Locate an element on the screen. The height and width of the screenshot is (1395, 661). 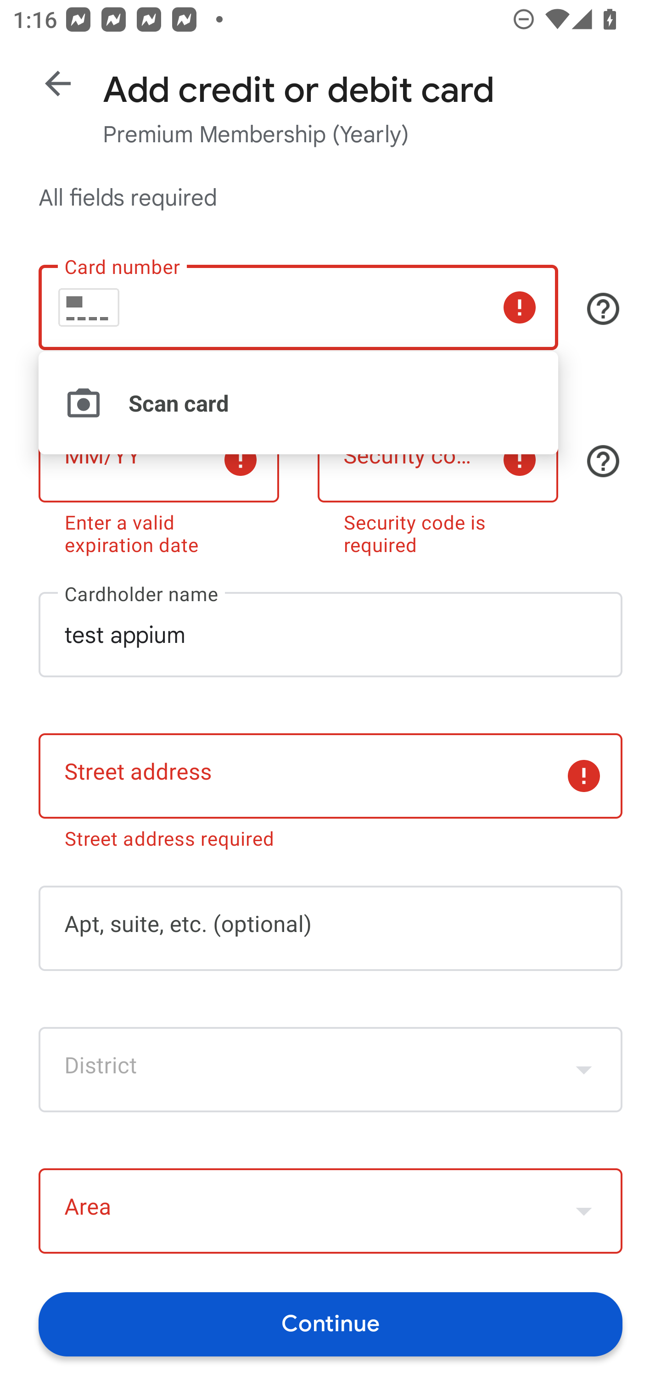
Apt, suite, etc. (optional) is located at coordinates (330, 928).